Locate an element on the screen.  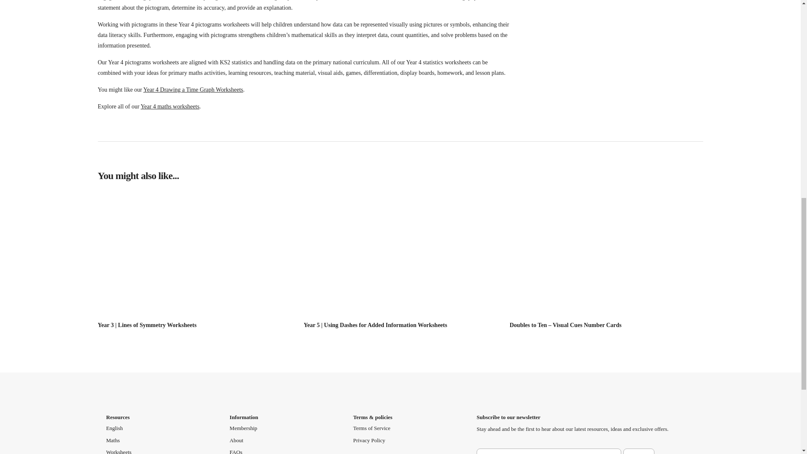
Year 4 Drawing a Time Graph Worksheets is located at coordinates (193, 90).